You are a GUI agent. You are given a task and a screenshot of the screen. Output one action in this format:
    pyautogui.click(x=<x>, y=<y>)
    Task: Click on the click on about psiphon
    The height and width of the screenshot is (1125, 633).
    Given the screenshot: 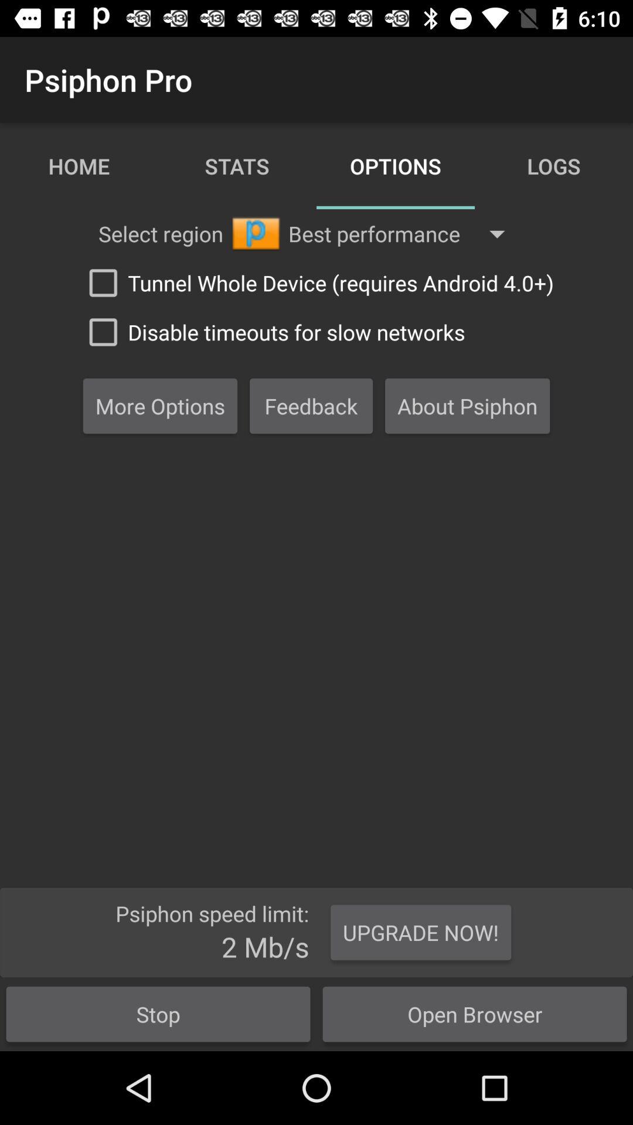 What is the action you would take?
    pyautogui.click(x=468, y=405)
    